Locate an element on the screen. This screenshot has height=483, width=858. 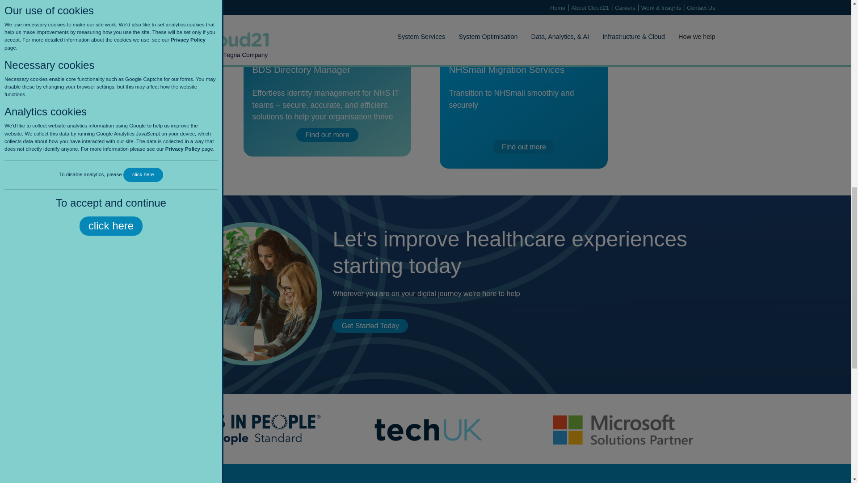
Microsoft Solutions Partner is located at coordinates (622, 429).